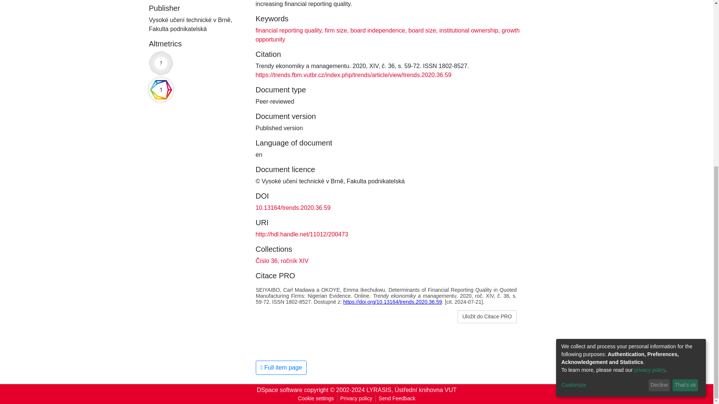  Describe the element at coordinates (336, 30) in the screenshot. I see `firm size,` at that location.